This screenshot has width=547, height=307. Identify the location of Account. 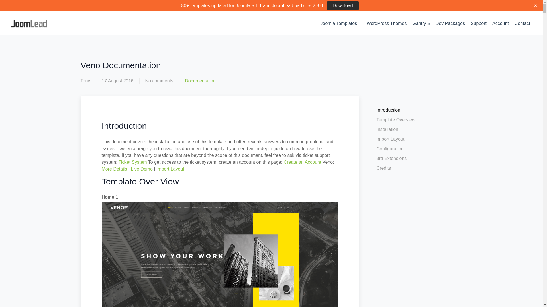
(500, 23).